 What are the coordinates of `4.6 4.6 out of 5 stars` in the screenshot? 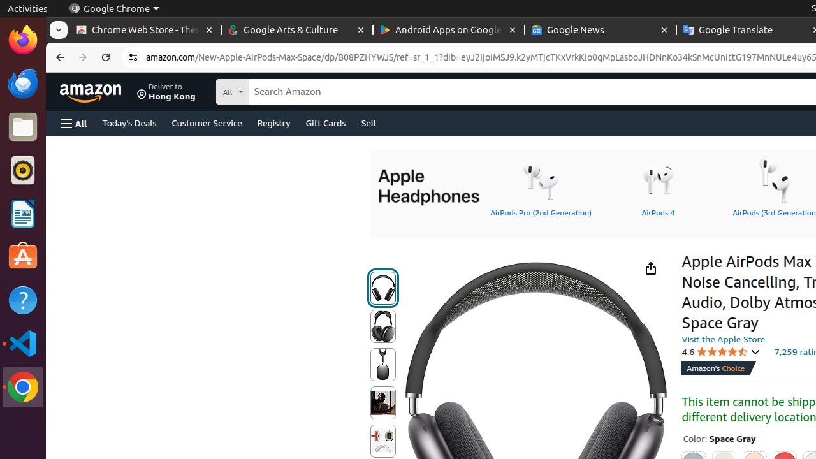 It's located at (721, 352).